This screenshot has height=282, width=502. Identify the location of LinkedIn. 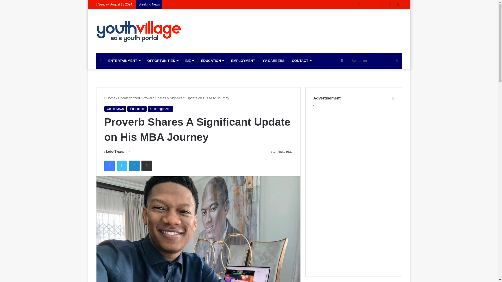
(134, 166).